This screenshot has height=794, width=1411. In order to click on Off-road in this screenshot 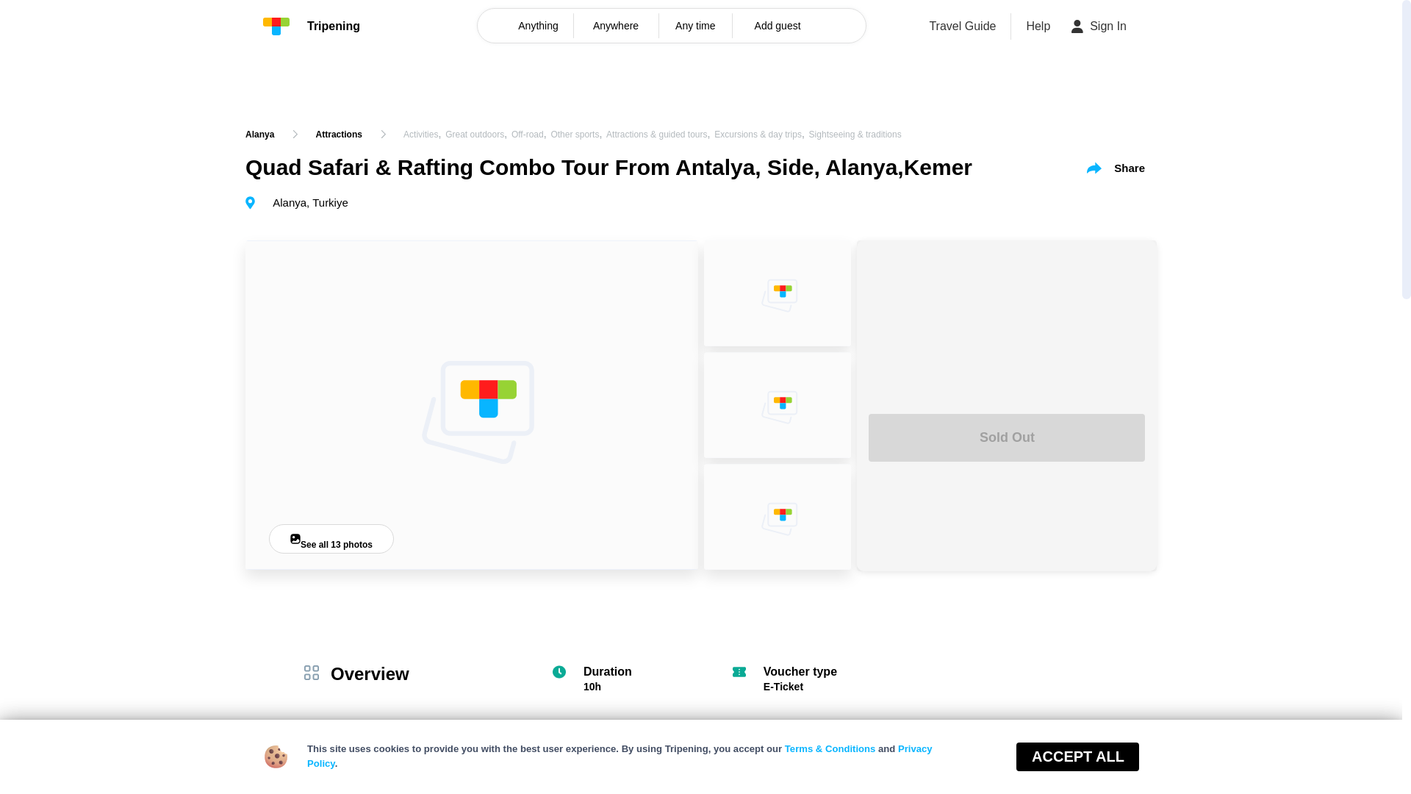, I will do `click(527, 135)`.